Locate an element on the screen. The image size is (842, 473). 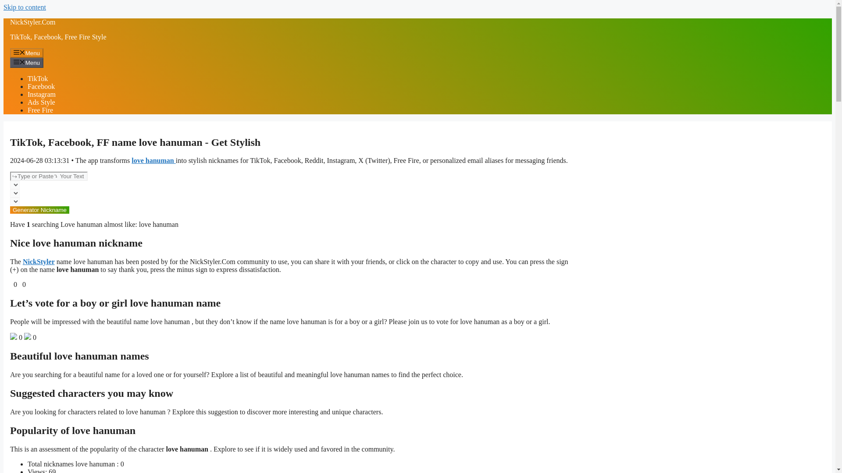
Menu is located at coordinates (27, 62).